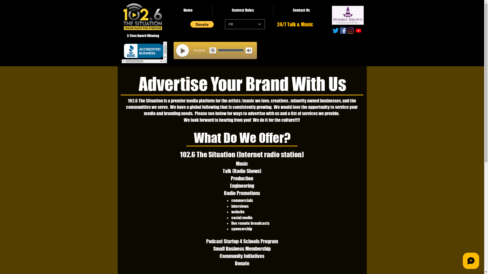  I want to click on Home, so click(188, 10).